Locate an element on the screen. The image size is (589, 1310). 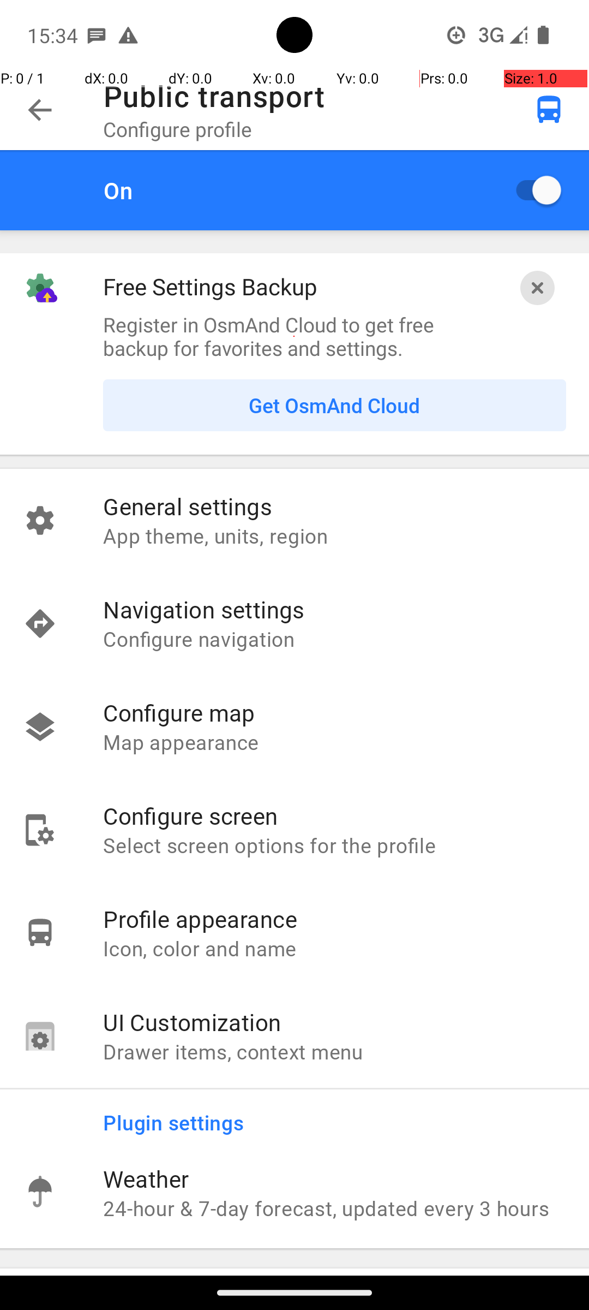
Get OsmAnd Cloud is located at coordinates (335, 405).